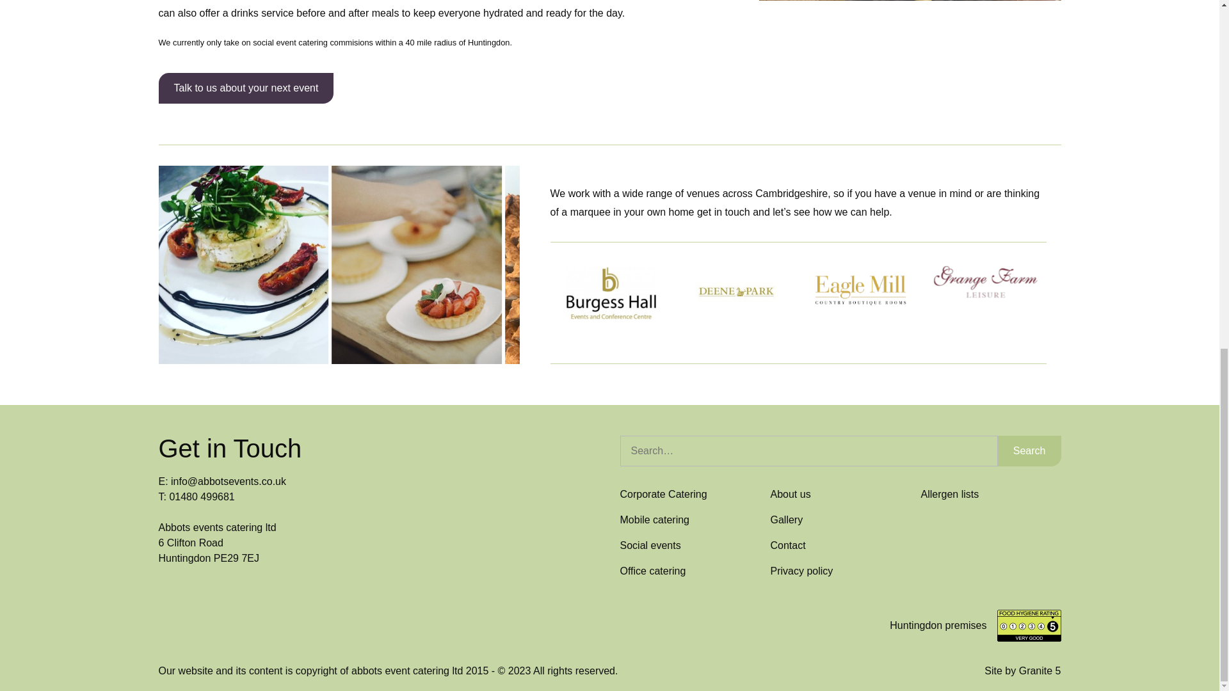  Describe the element at coordinates (787, 520) in the screenshot. I see `Gallery` at that location.